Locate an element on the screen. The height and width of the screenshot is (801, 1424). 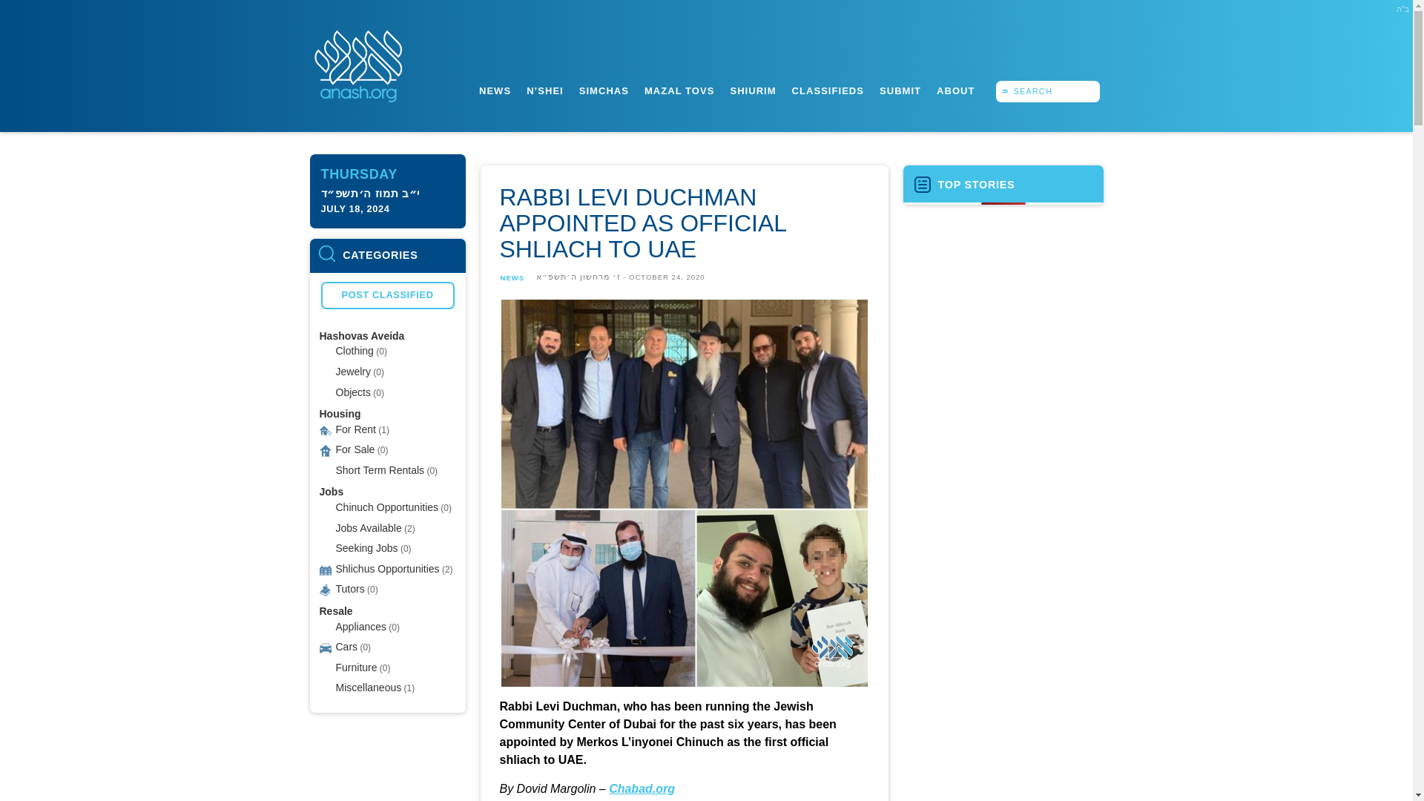
CLASSIFIEDS is located at coordinates (828, 91).